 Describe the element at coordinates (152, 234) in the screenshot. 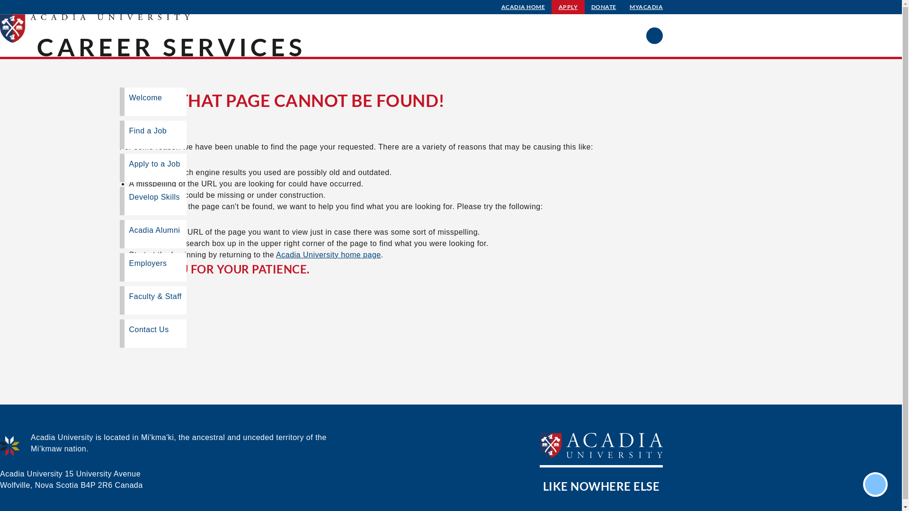

I see `Acadia Alumni` at that location.